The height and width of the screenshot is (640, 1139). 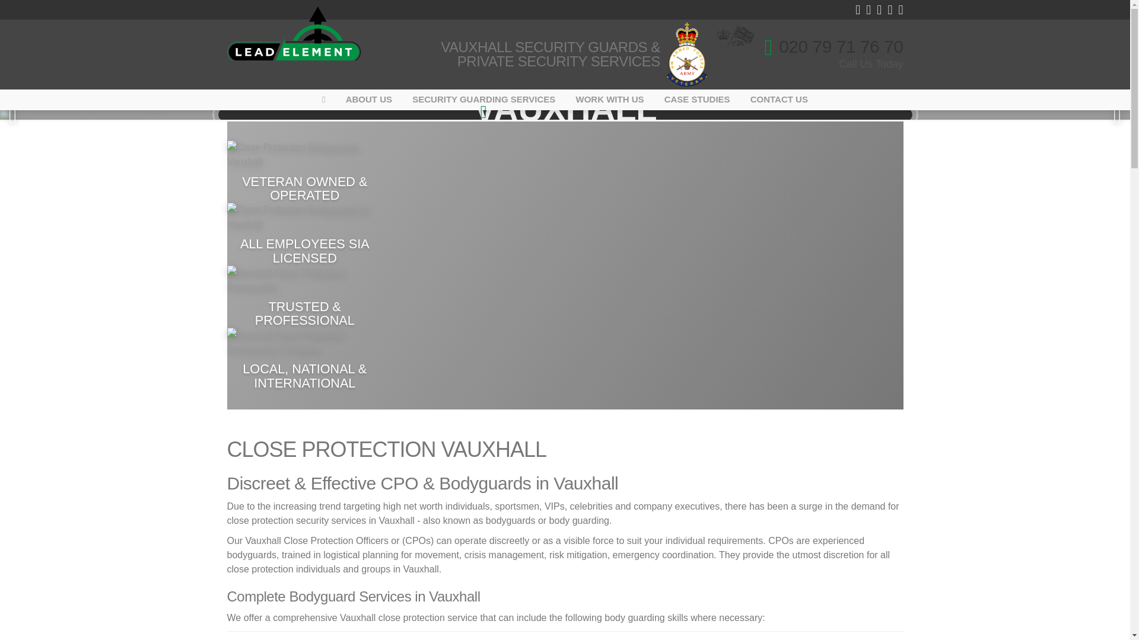 I want to click on ALL EMPLOYEES SIA LICENSED, so click(x=305, y=234).